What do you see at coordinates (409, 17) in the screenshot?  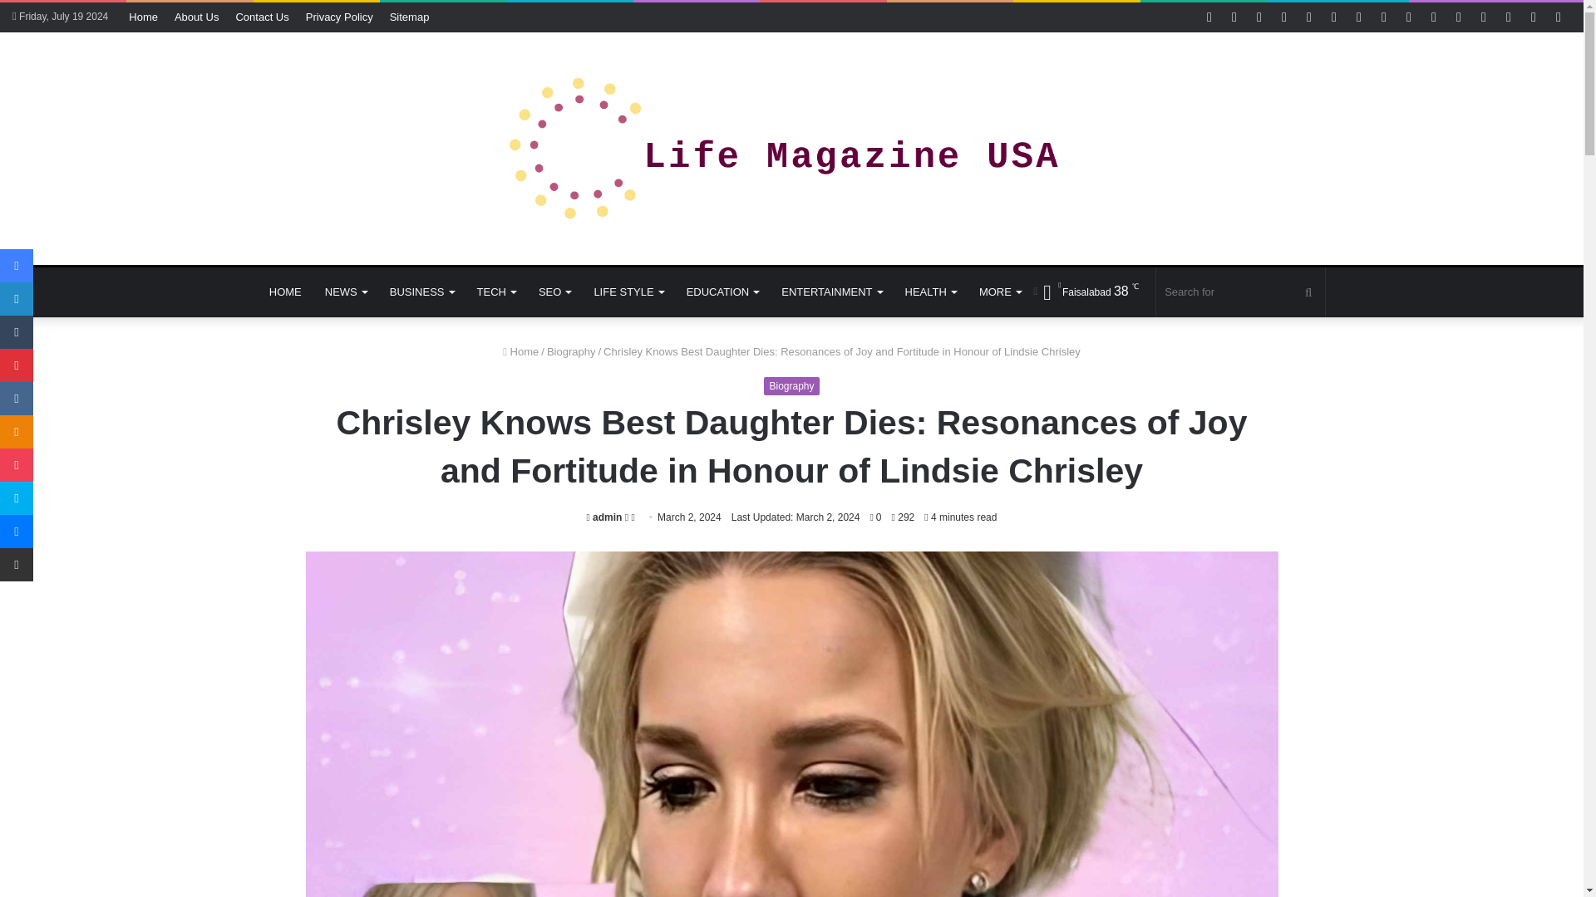 I see `Sitemap` at bounding box center [409, 17].